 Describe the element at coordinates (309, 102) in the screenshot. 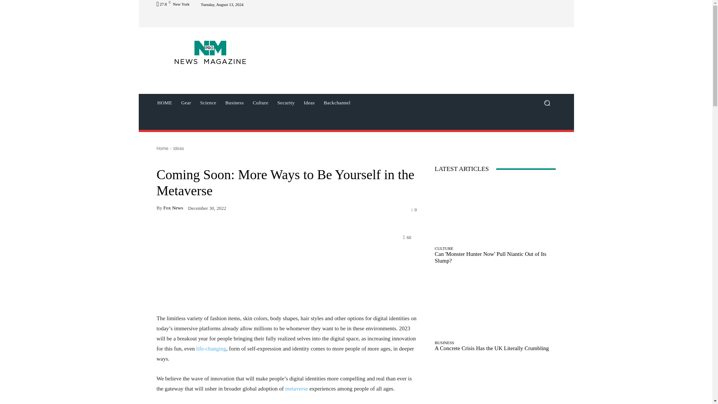

I see `Ideas` at that location.